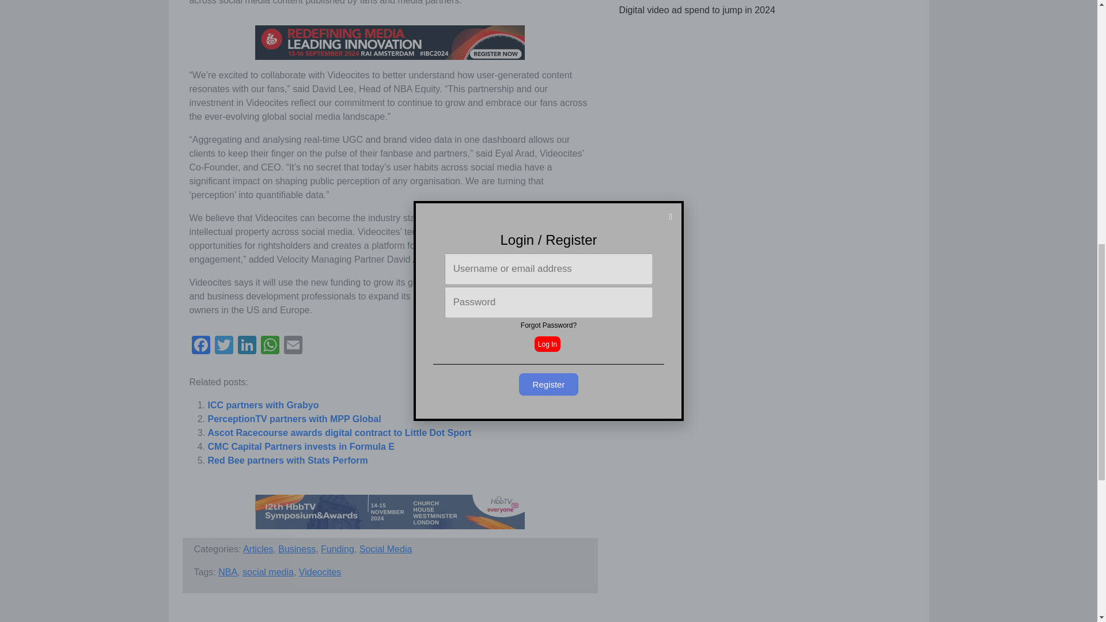 This screenshot has height=622, width=1106. What do you see at coordinates (287, 460) in the screenshot?
I see `Red Bee partners with Stats Perform` at bounding box center [287, 460].